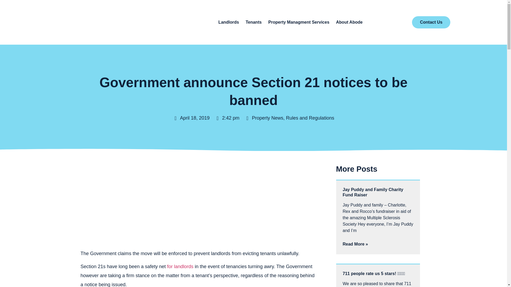 This screenshot has height=287, width=511. Describe the element at coordinates (229, 22) in the screenshot. I see `Landlords` at that location.